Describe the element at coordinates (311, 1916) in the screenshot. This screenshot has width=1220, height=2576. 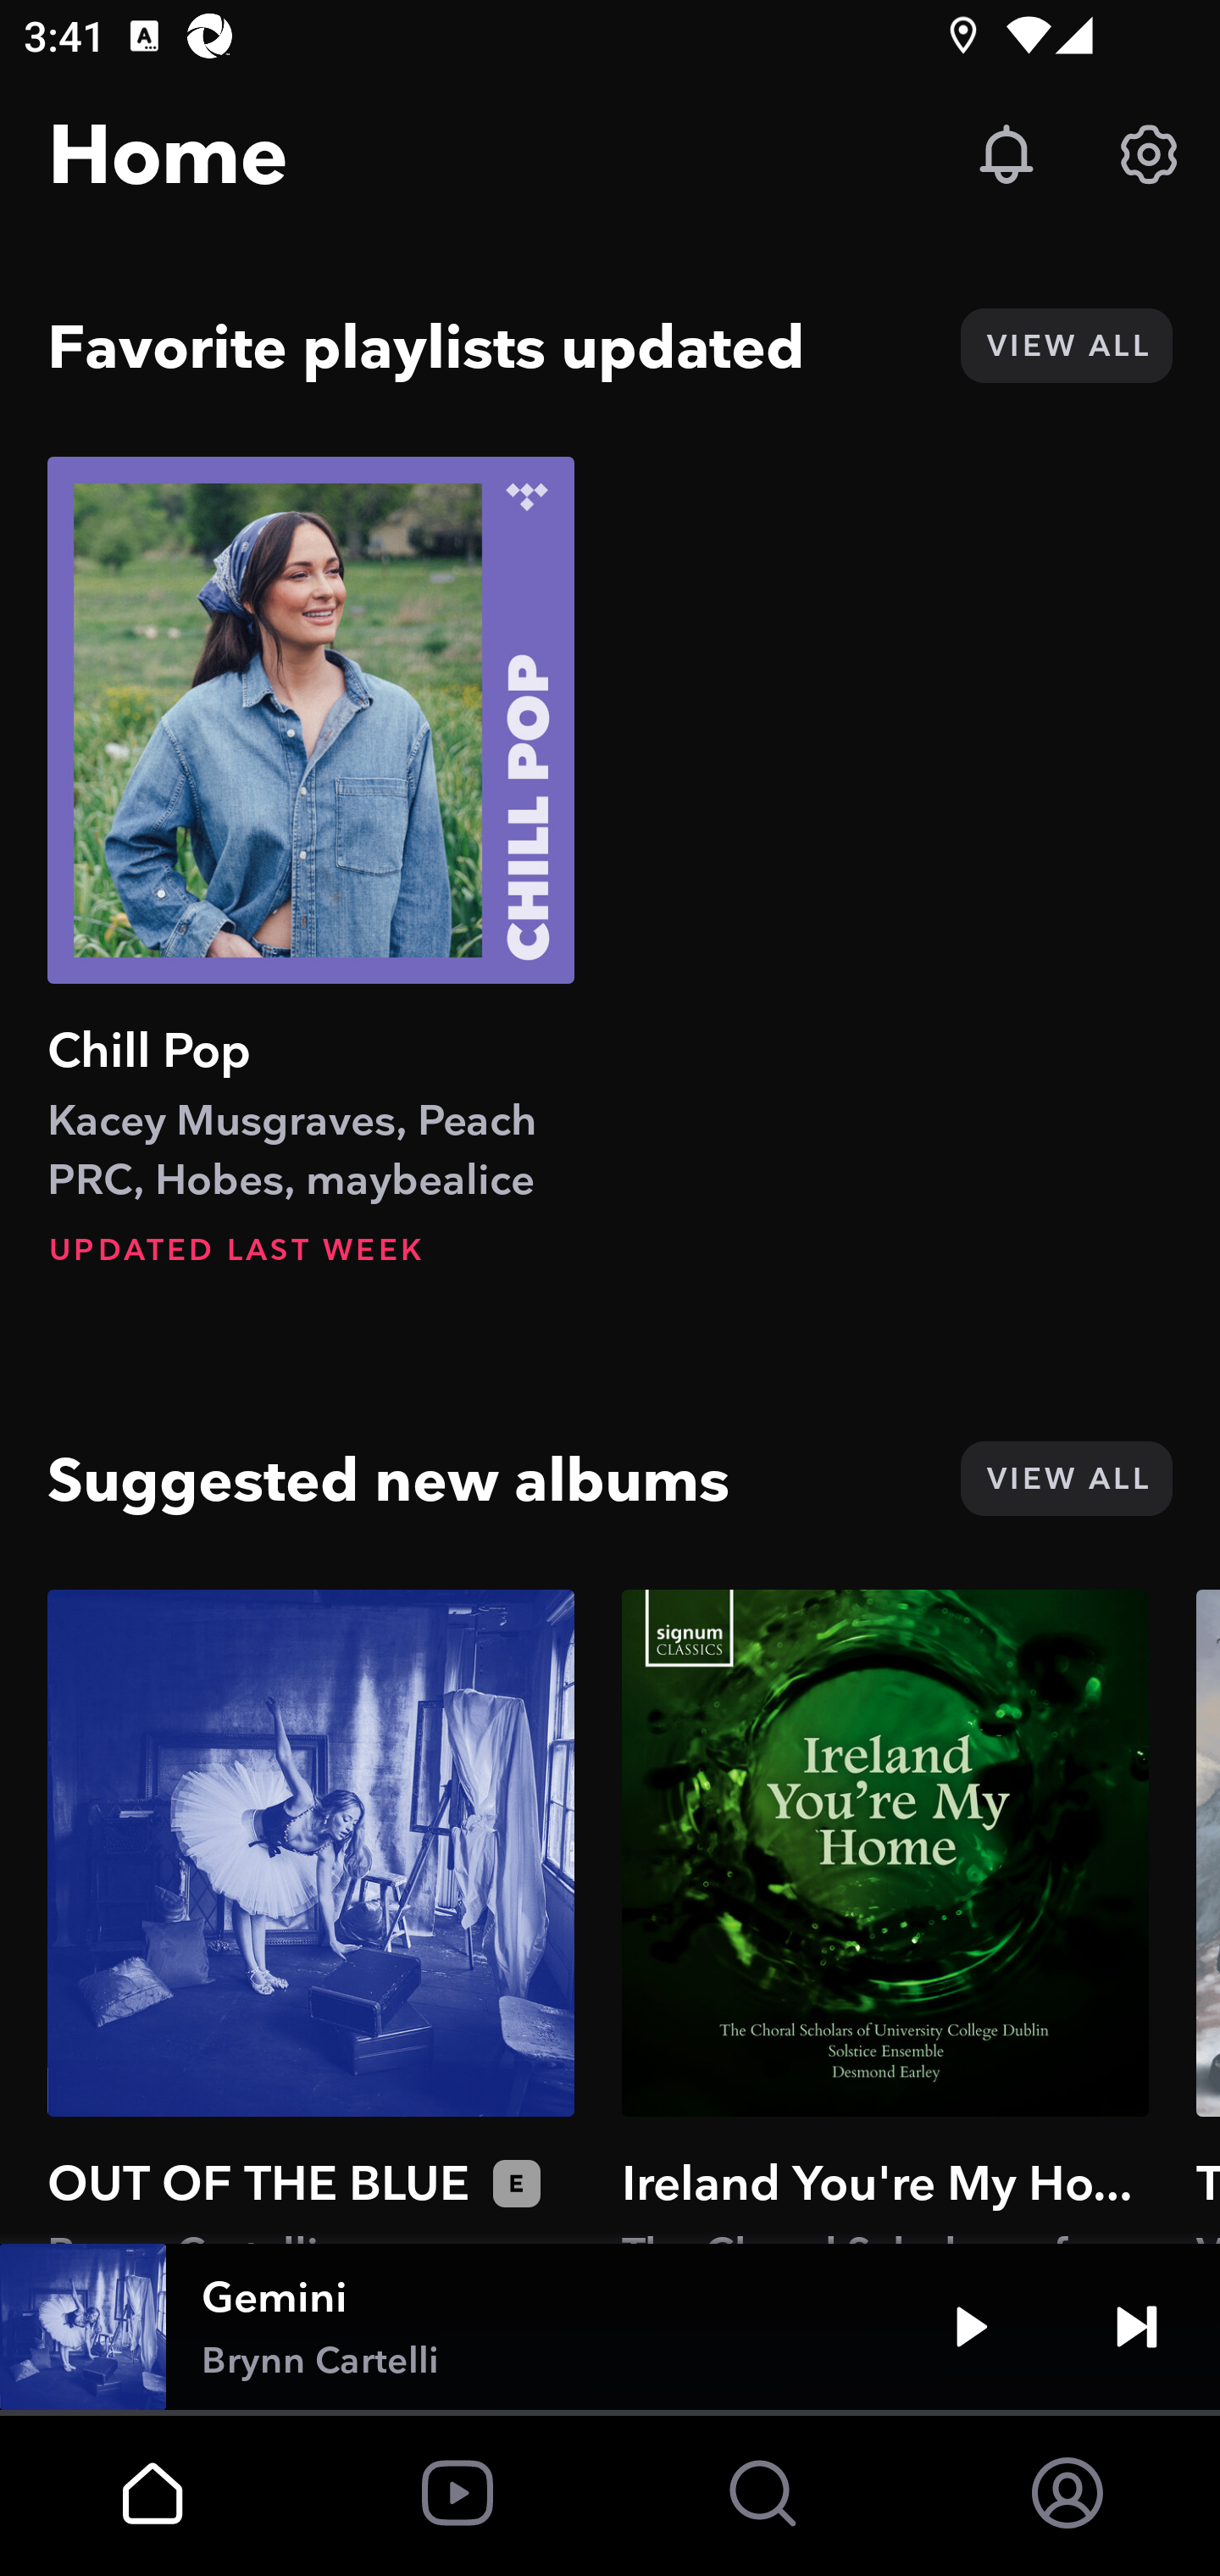
I see `OUT OF THE BLUE Brynn Cartelli` at that location.